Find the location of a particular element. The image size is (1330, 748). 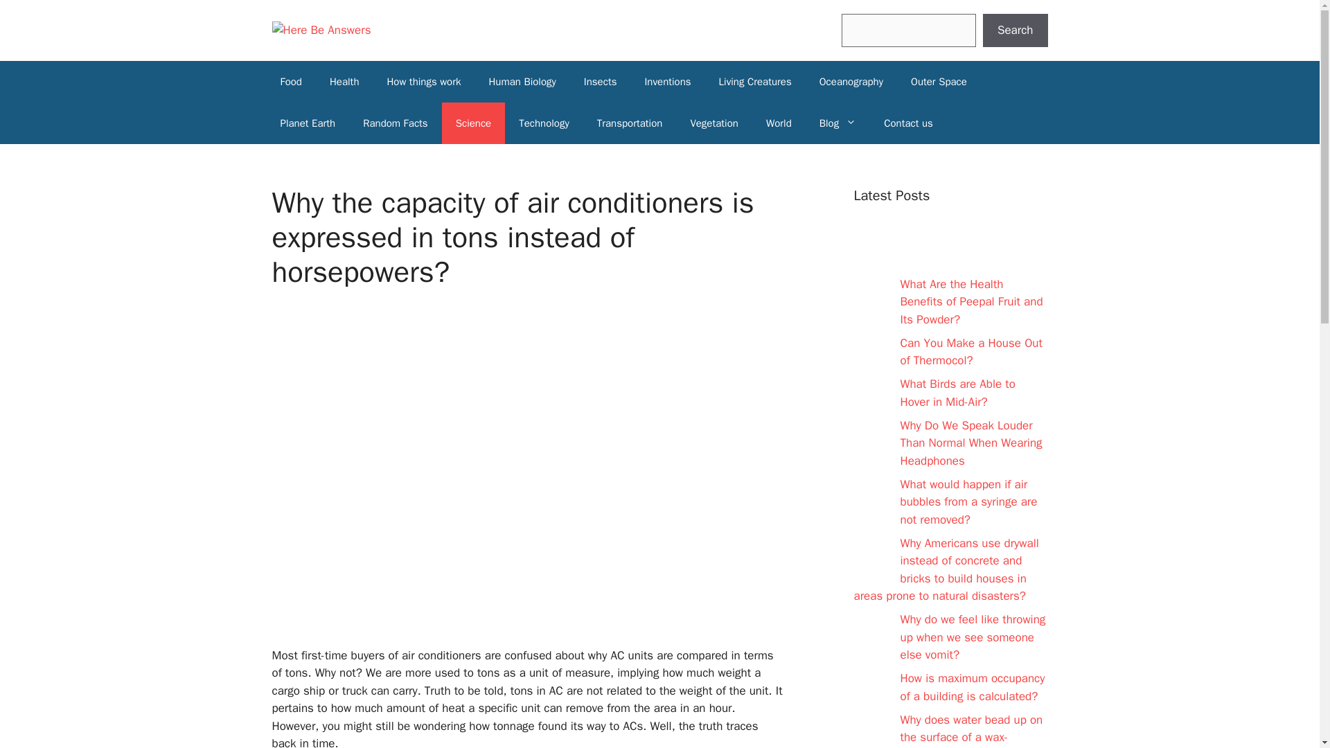

Inventions is located at coordinates (668, 81).